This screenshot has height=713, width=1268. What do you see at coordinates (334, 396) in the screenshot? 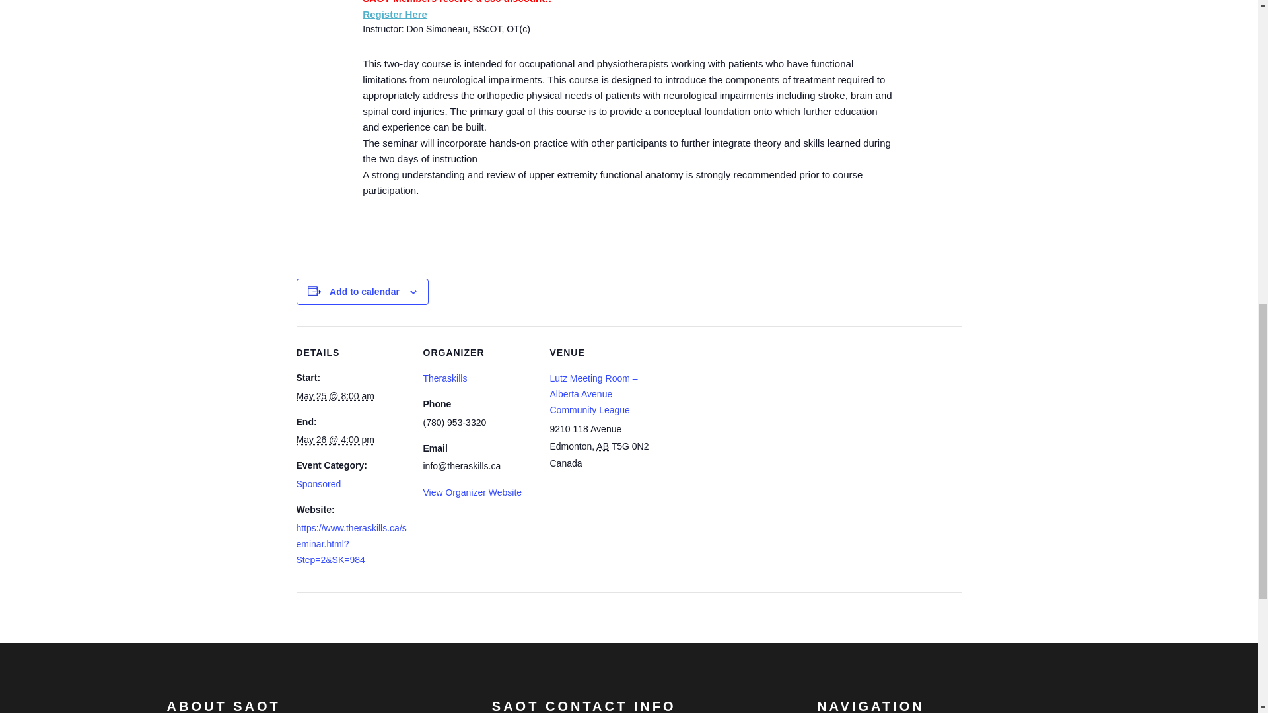
I see `2024-05-25` at bounding box center [334, 396].